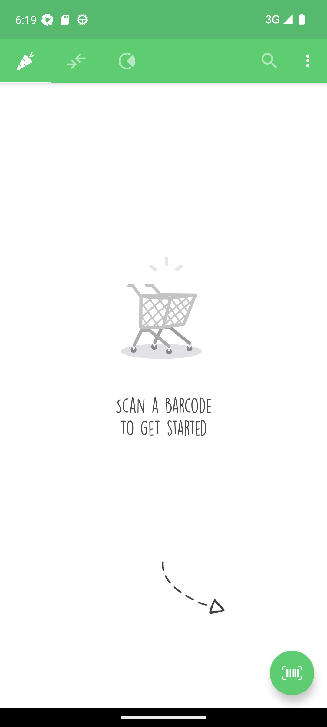 The height and width of the screenshot is (727, 327). I want to click on Recommendations, so click(76, 61).